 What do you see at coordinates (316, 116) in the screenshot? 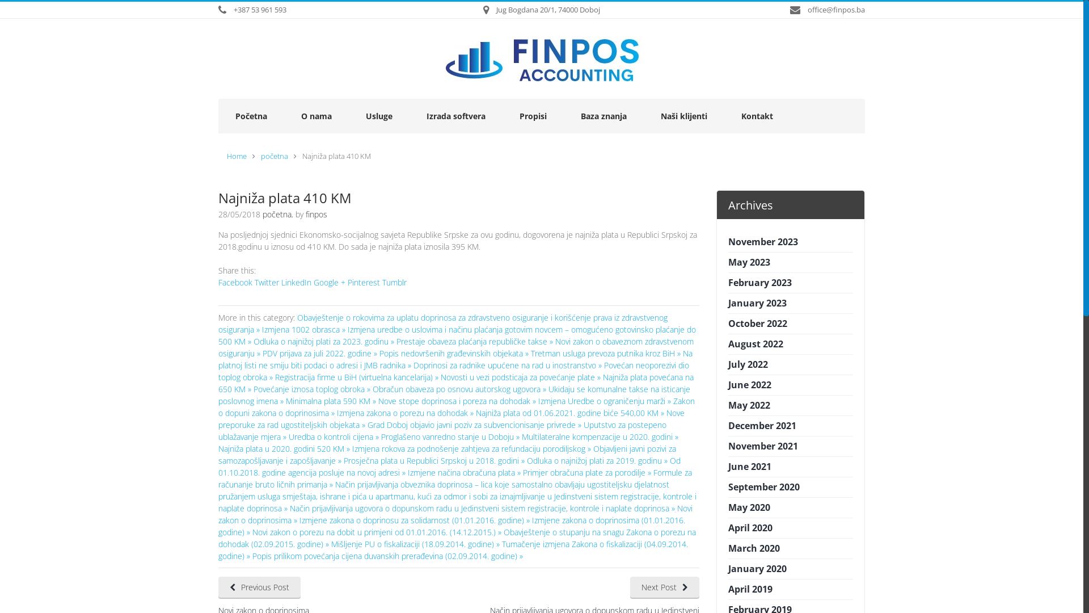
I see `O nama` at bounding box center [316, 116].